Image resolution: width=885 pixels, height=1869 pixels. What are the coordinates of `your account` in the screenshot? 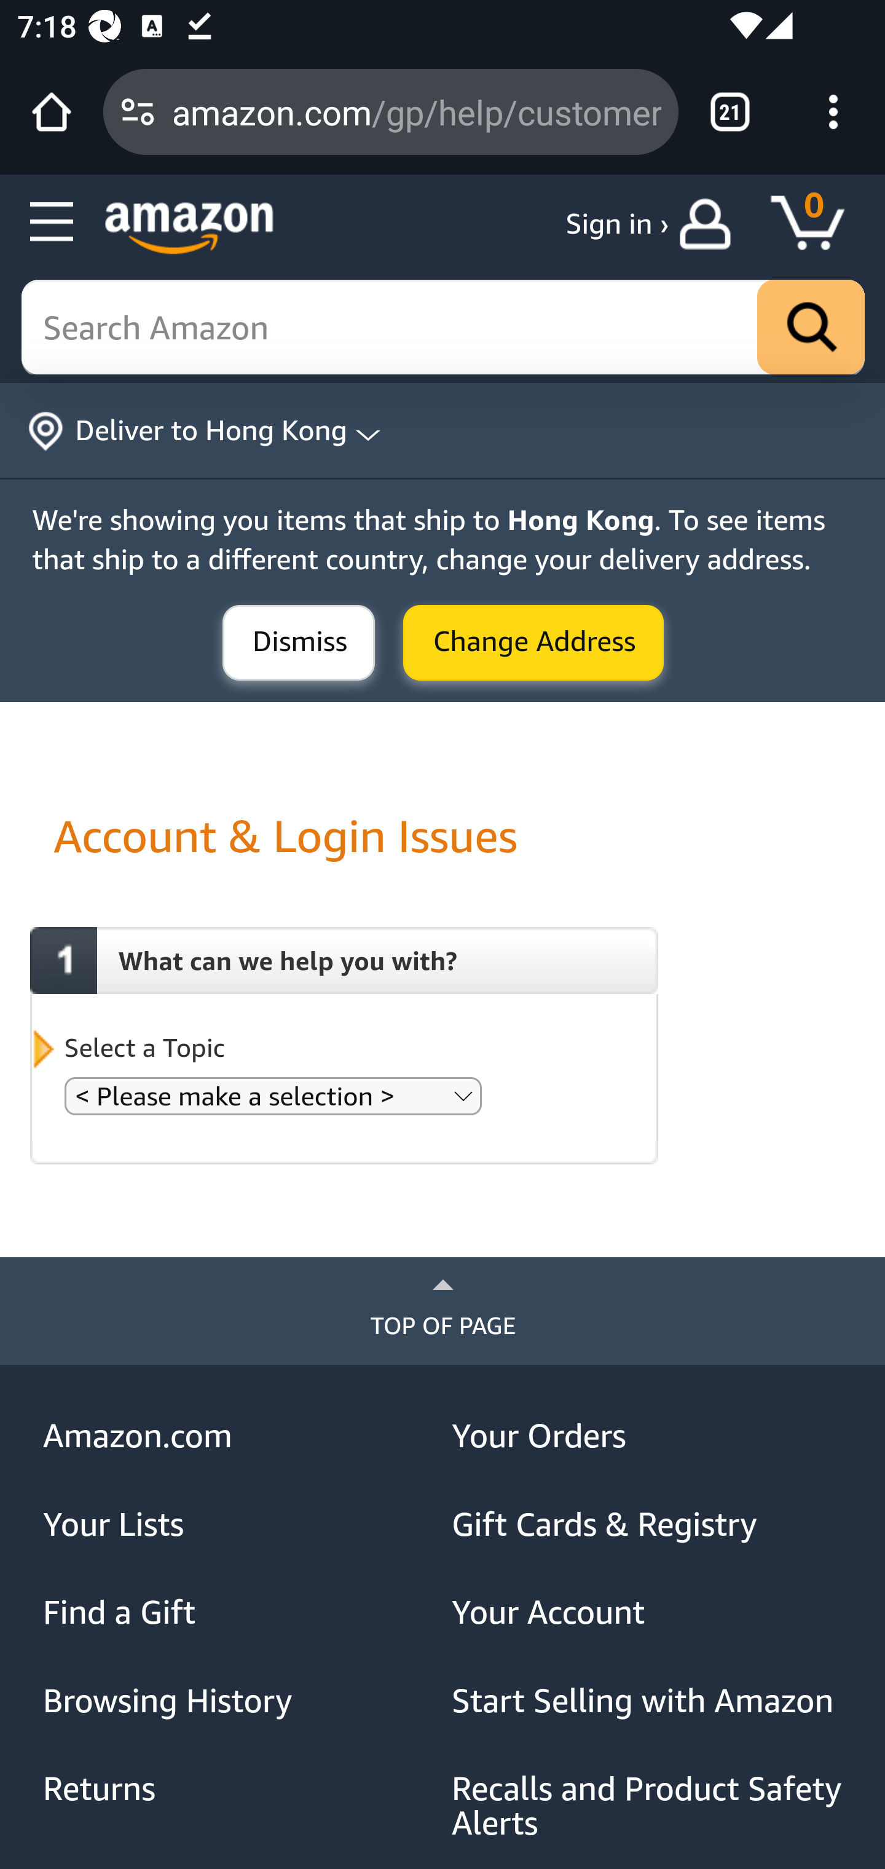 It's located at (710, 224).